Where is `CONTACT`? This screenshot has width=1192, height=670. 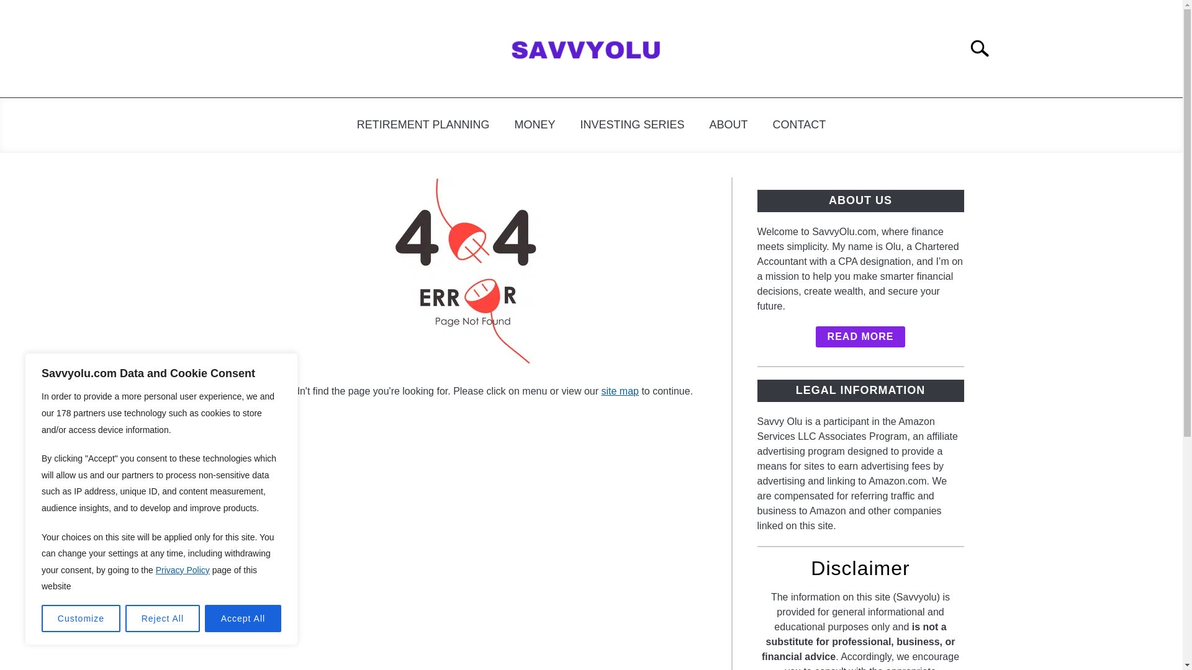
CONTACT is located at coordinates (800, 125).